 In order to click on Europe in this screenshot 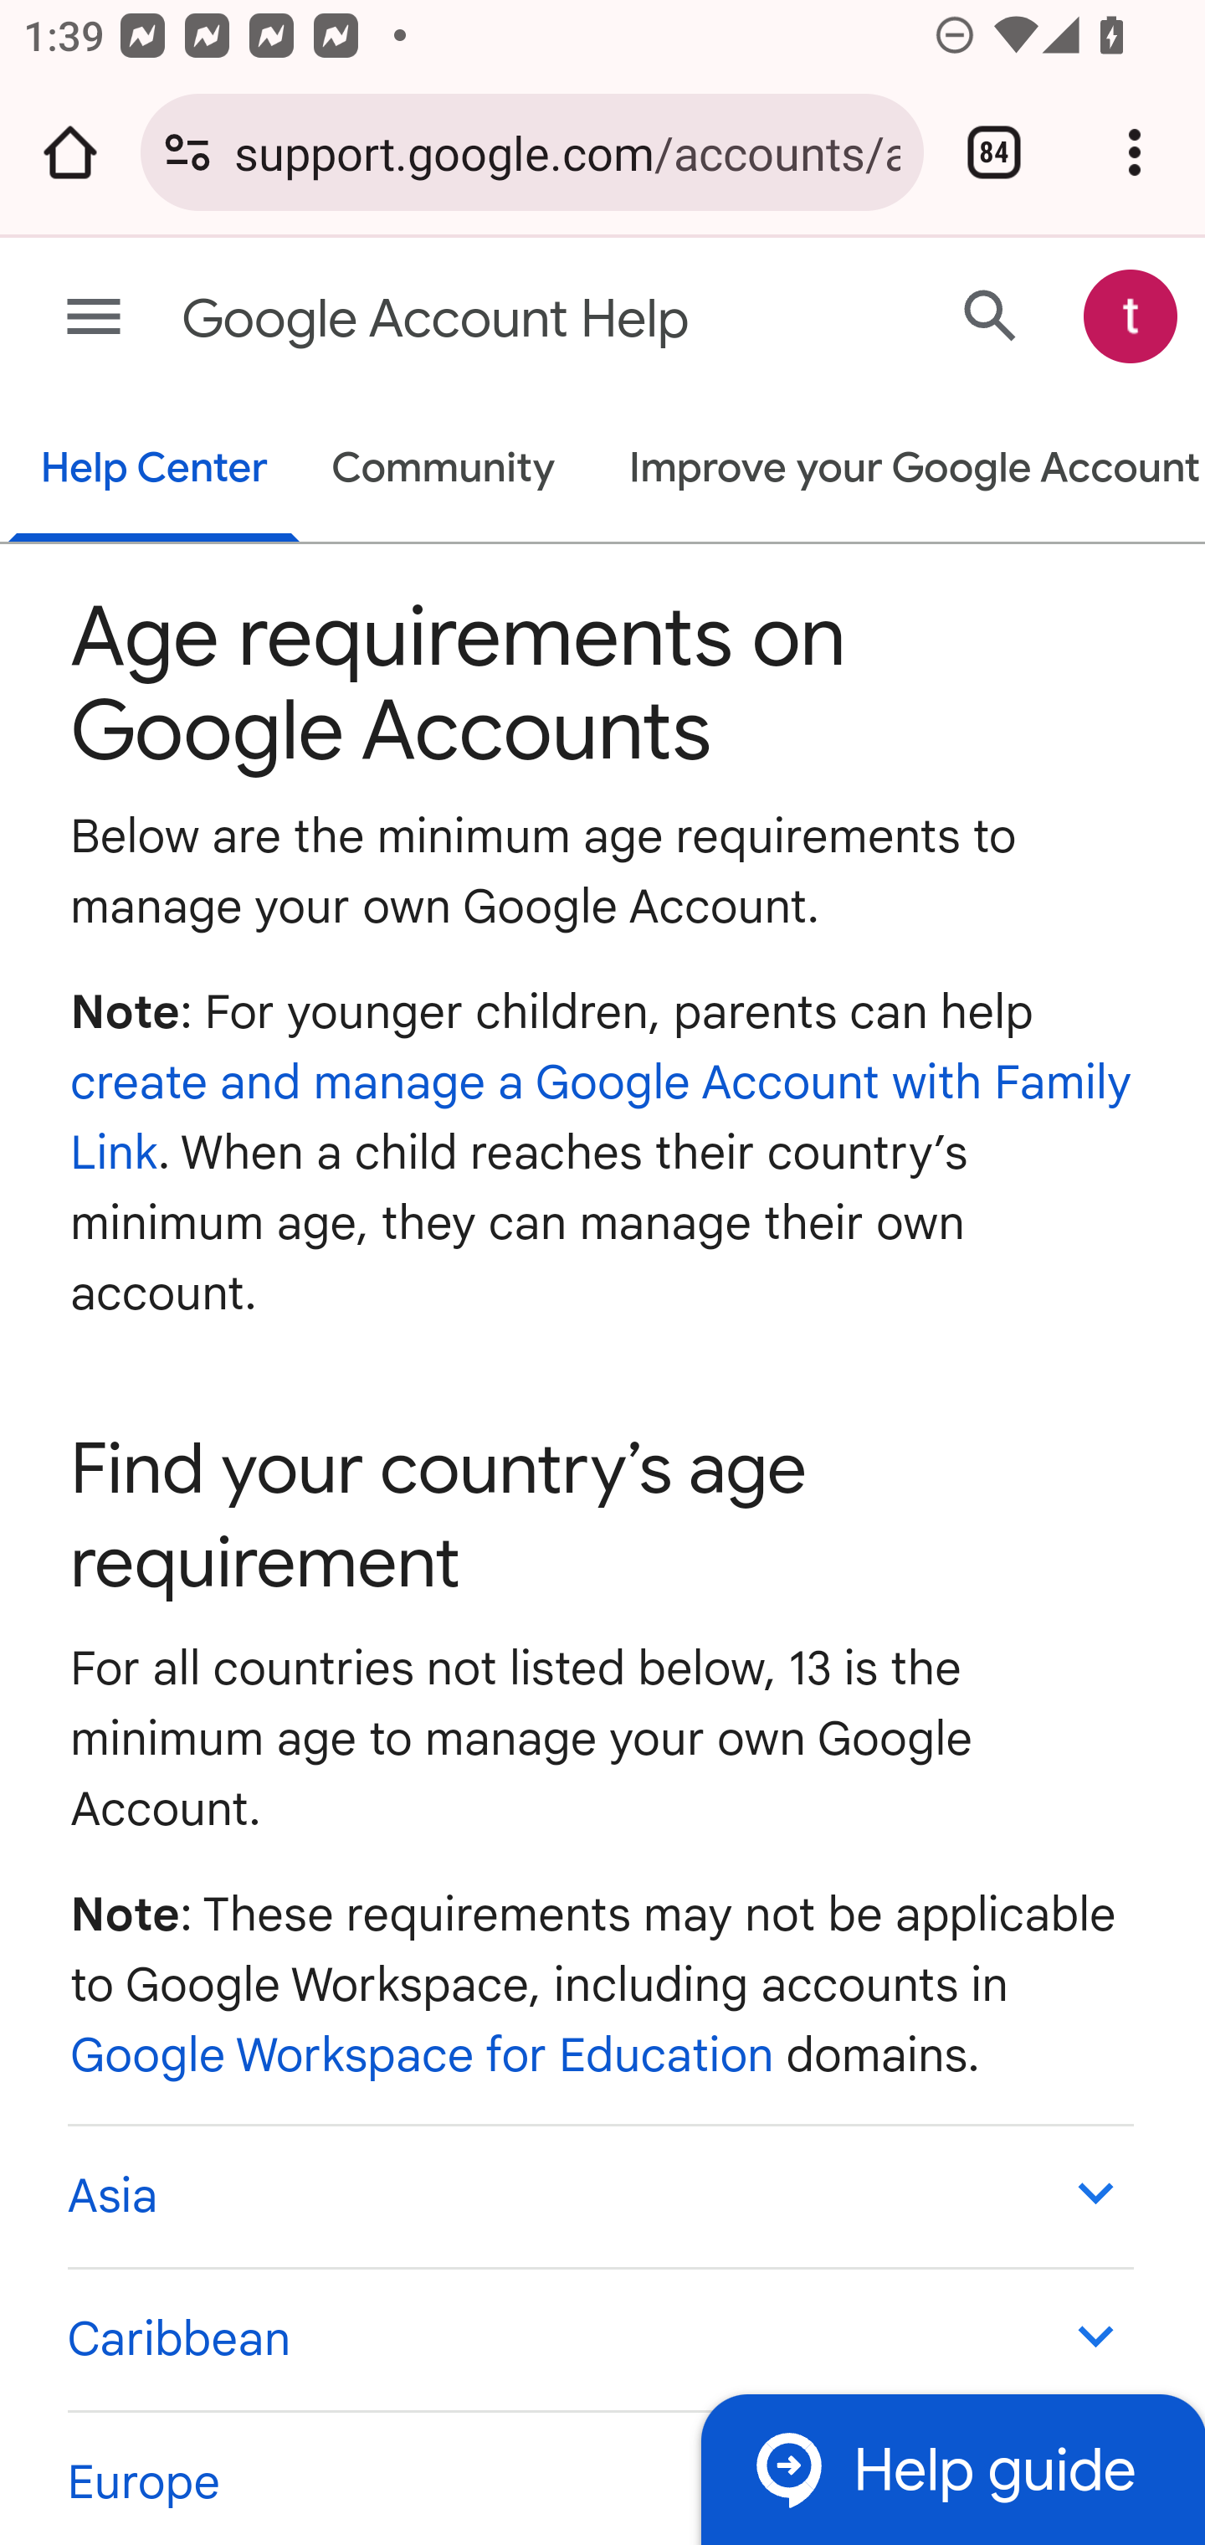, I will do `click(599, 2476)`.